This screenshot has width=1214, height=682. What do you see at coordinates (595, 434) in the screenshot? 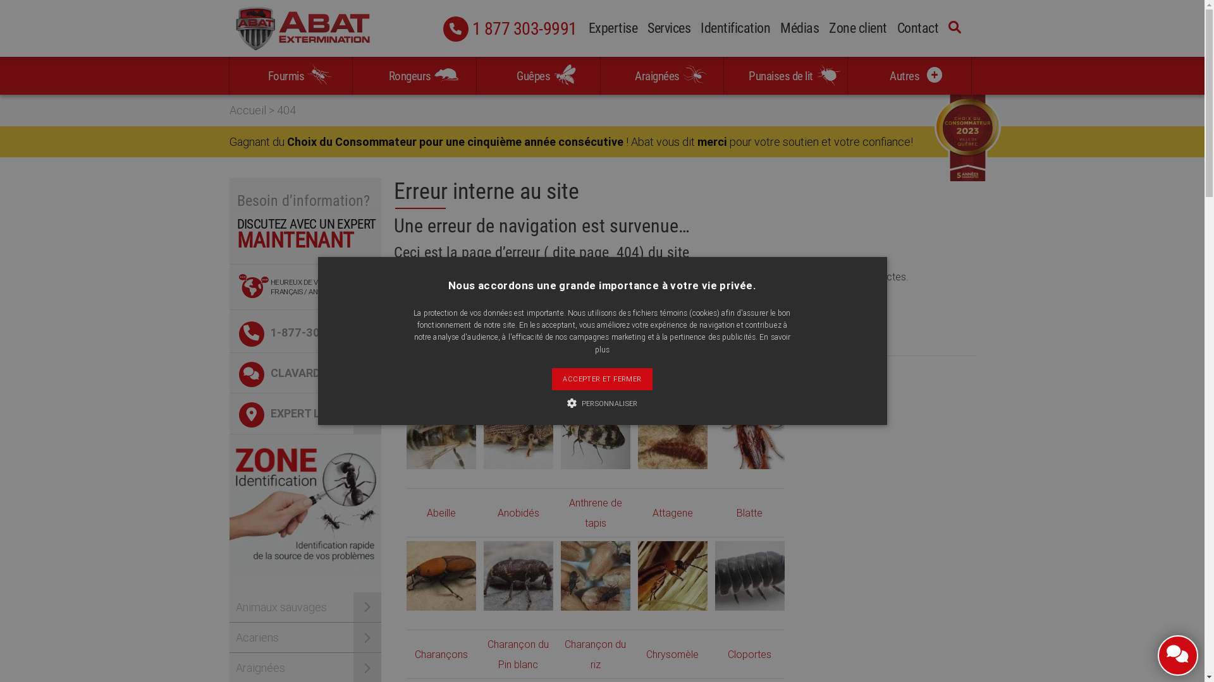
I see `anthrene-des-tapis` at bounding box center [595, 434].